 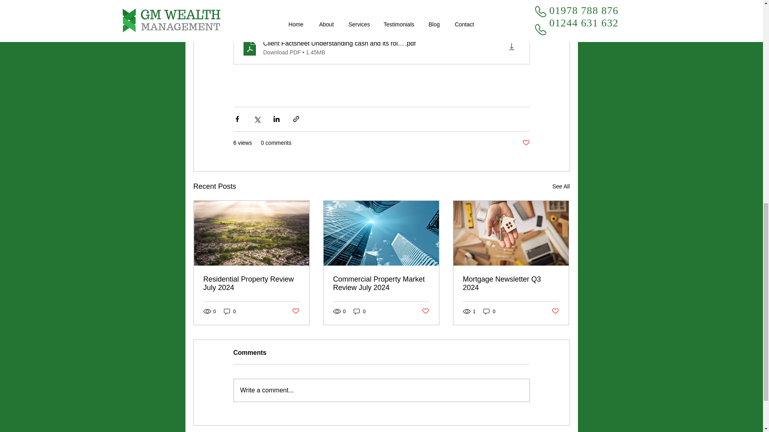 I want to click on Post not marked as liked, so click(x=555, y=311).